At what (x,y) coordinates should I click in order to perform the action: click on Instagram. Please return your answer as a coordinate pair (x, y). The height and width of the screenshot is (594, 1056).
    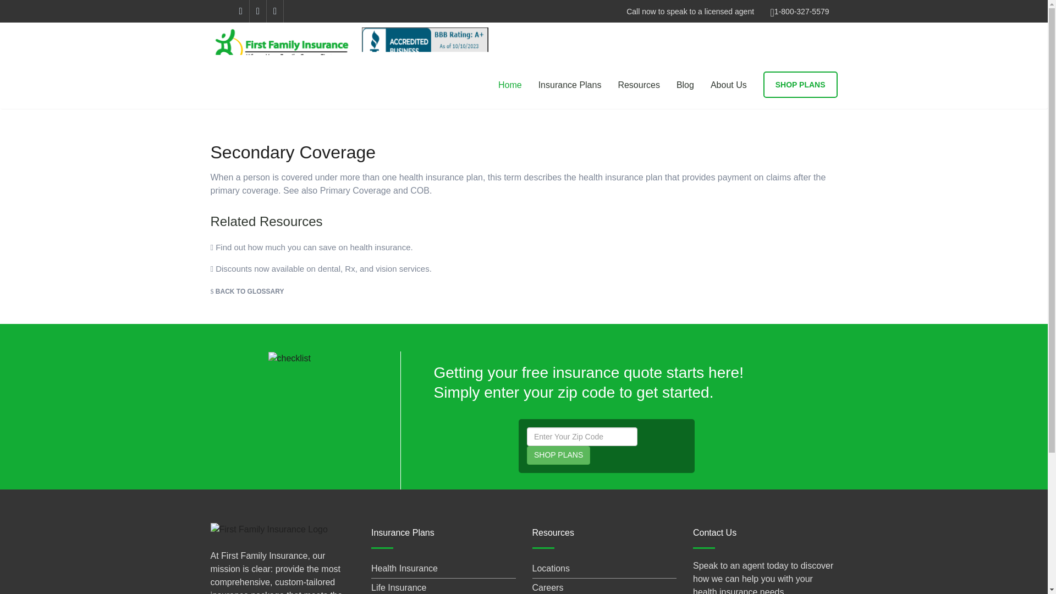
    Looking at the image, I should click on (258, 11).